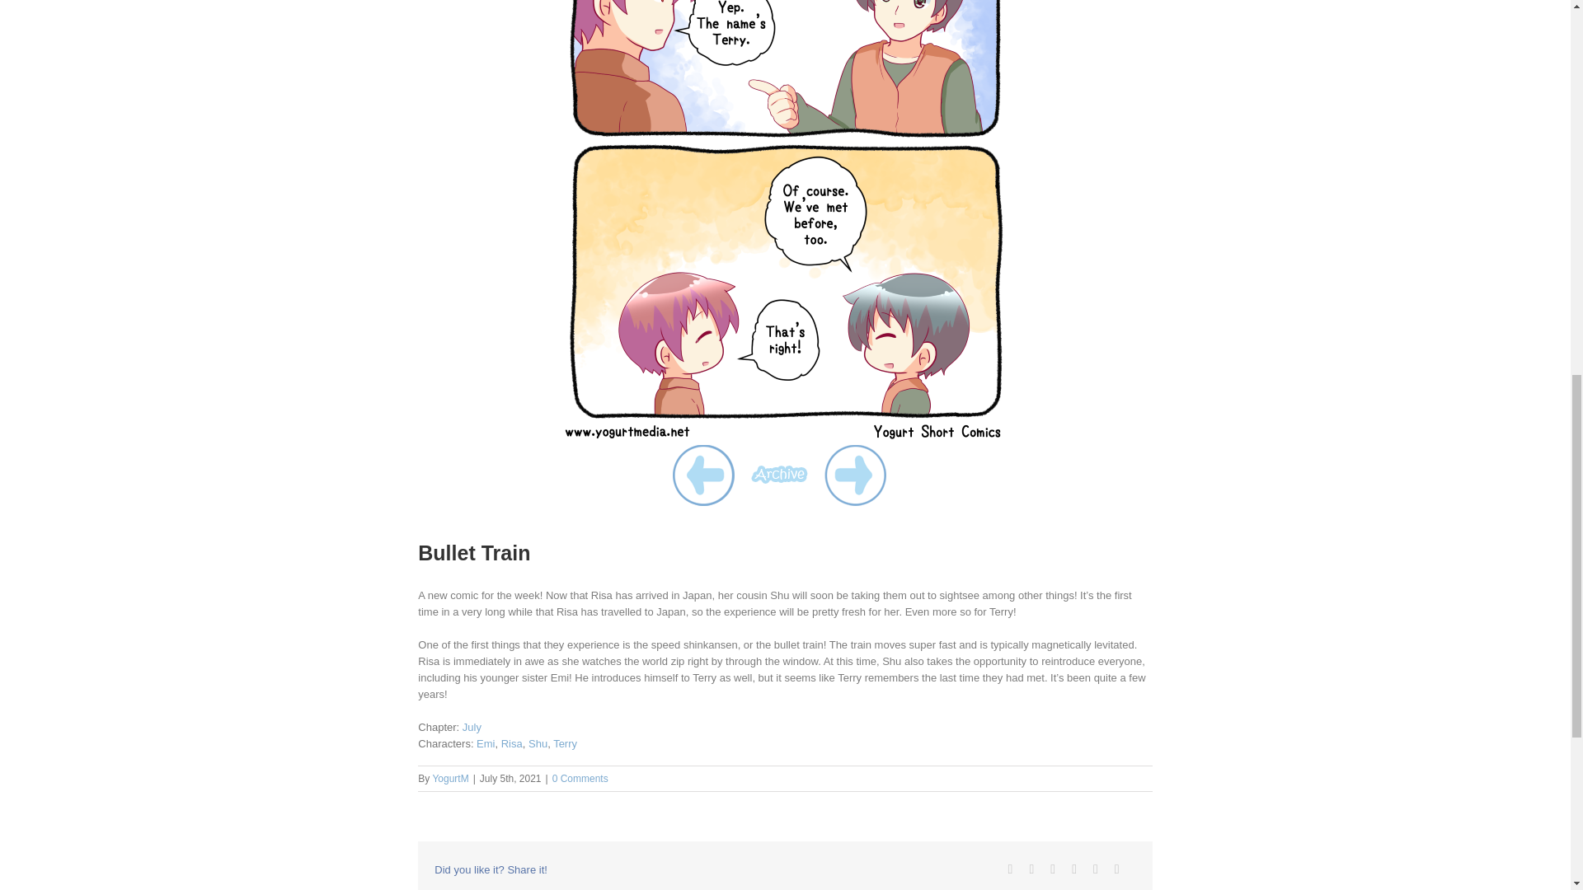  What do you see at coordinates (450, 778) in the screenshot?
I see `Posts by YogurtM` at bounding box center [450, 778].